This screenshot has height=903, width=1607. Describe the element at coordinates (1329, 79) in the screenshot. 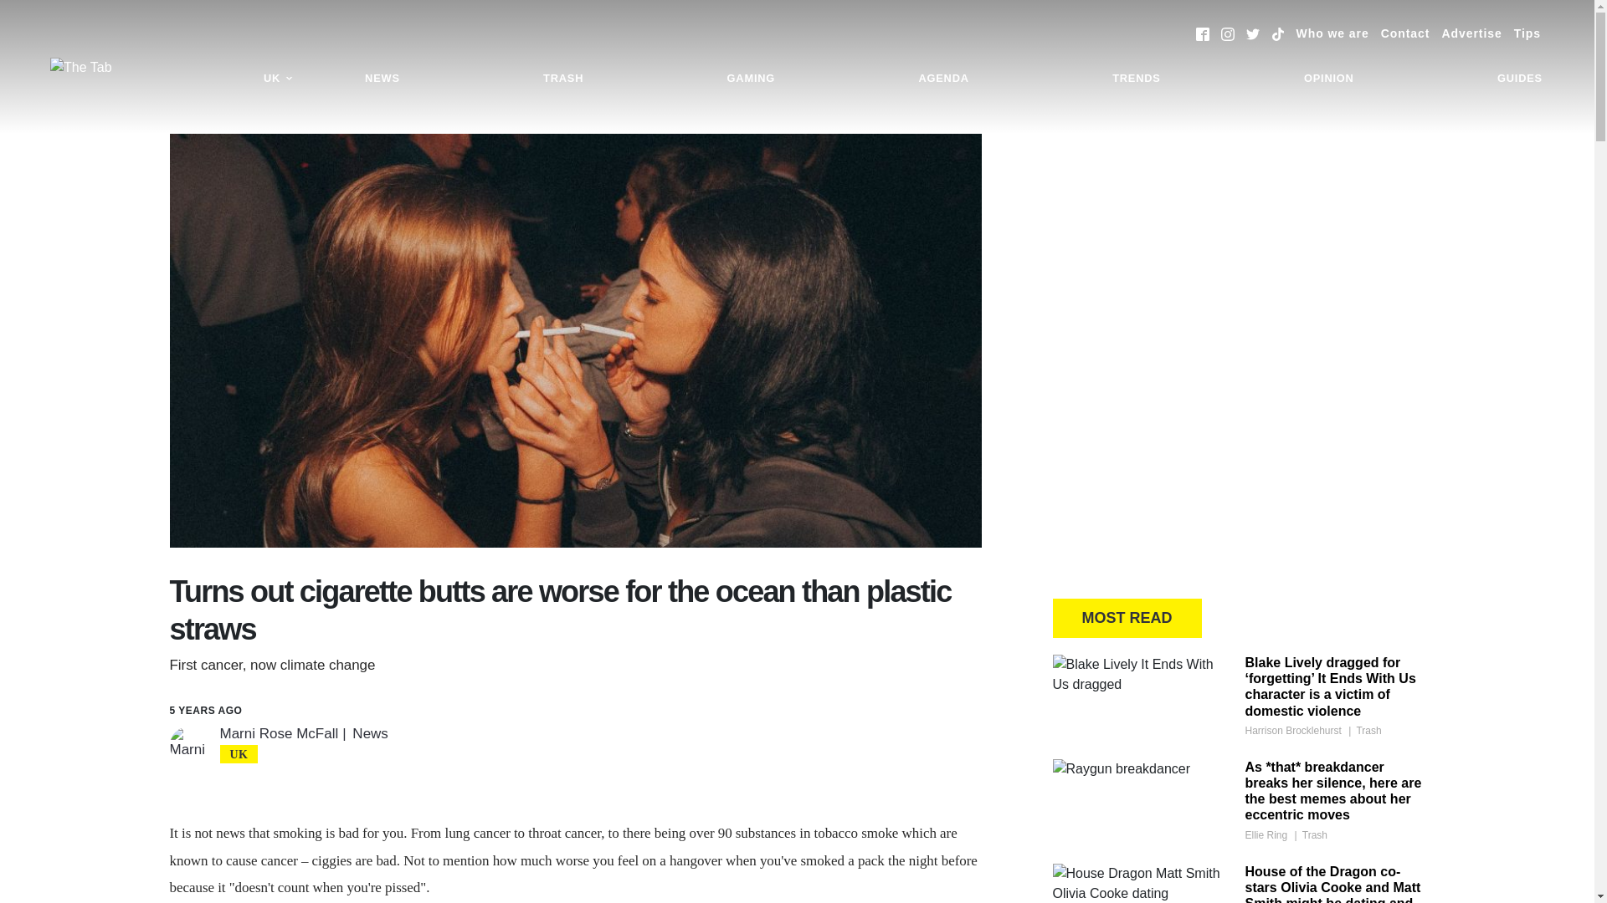

I see `OPINION` at that location.